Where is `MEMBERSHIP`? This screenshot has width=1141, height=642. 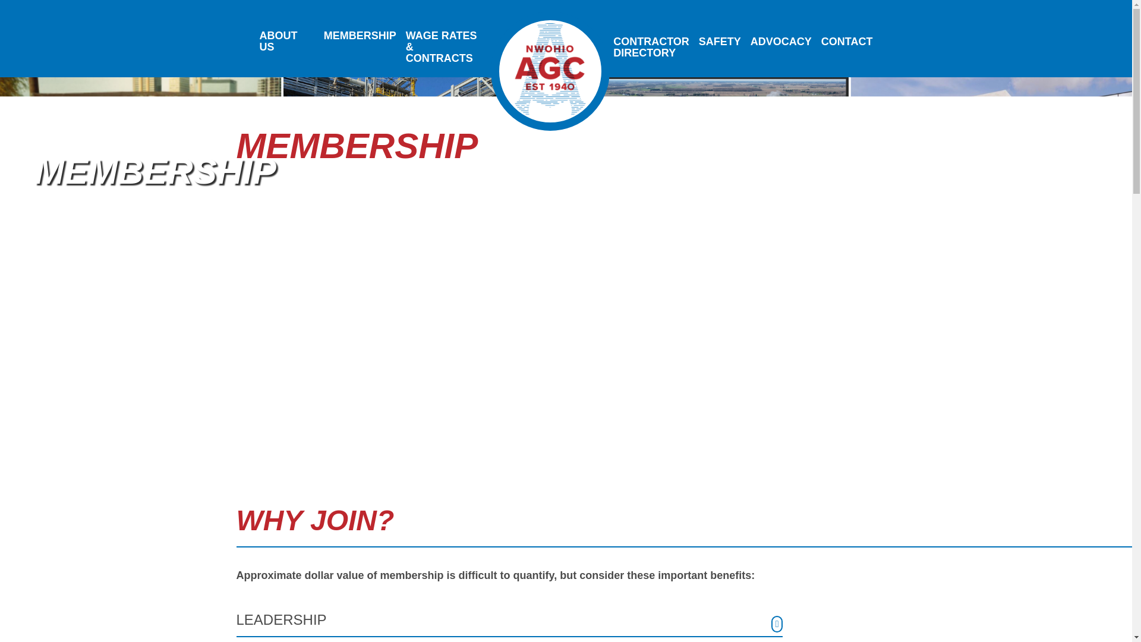 MEMBERSHIP is located at coordinates (360, 36).